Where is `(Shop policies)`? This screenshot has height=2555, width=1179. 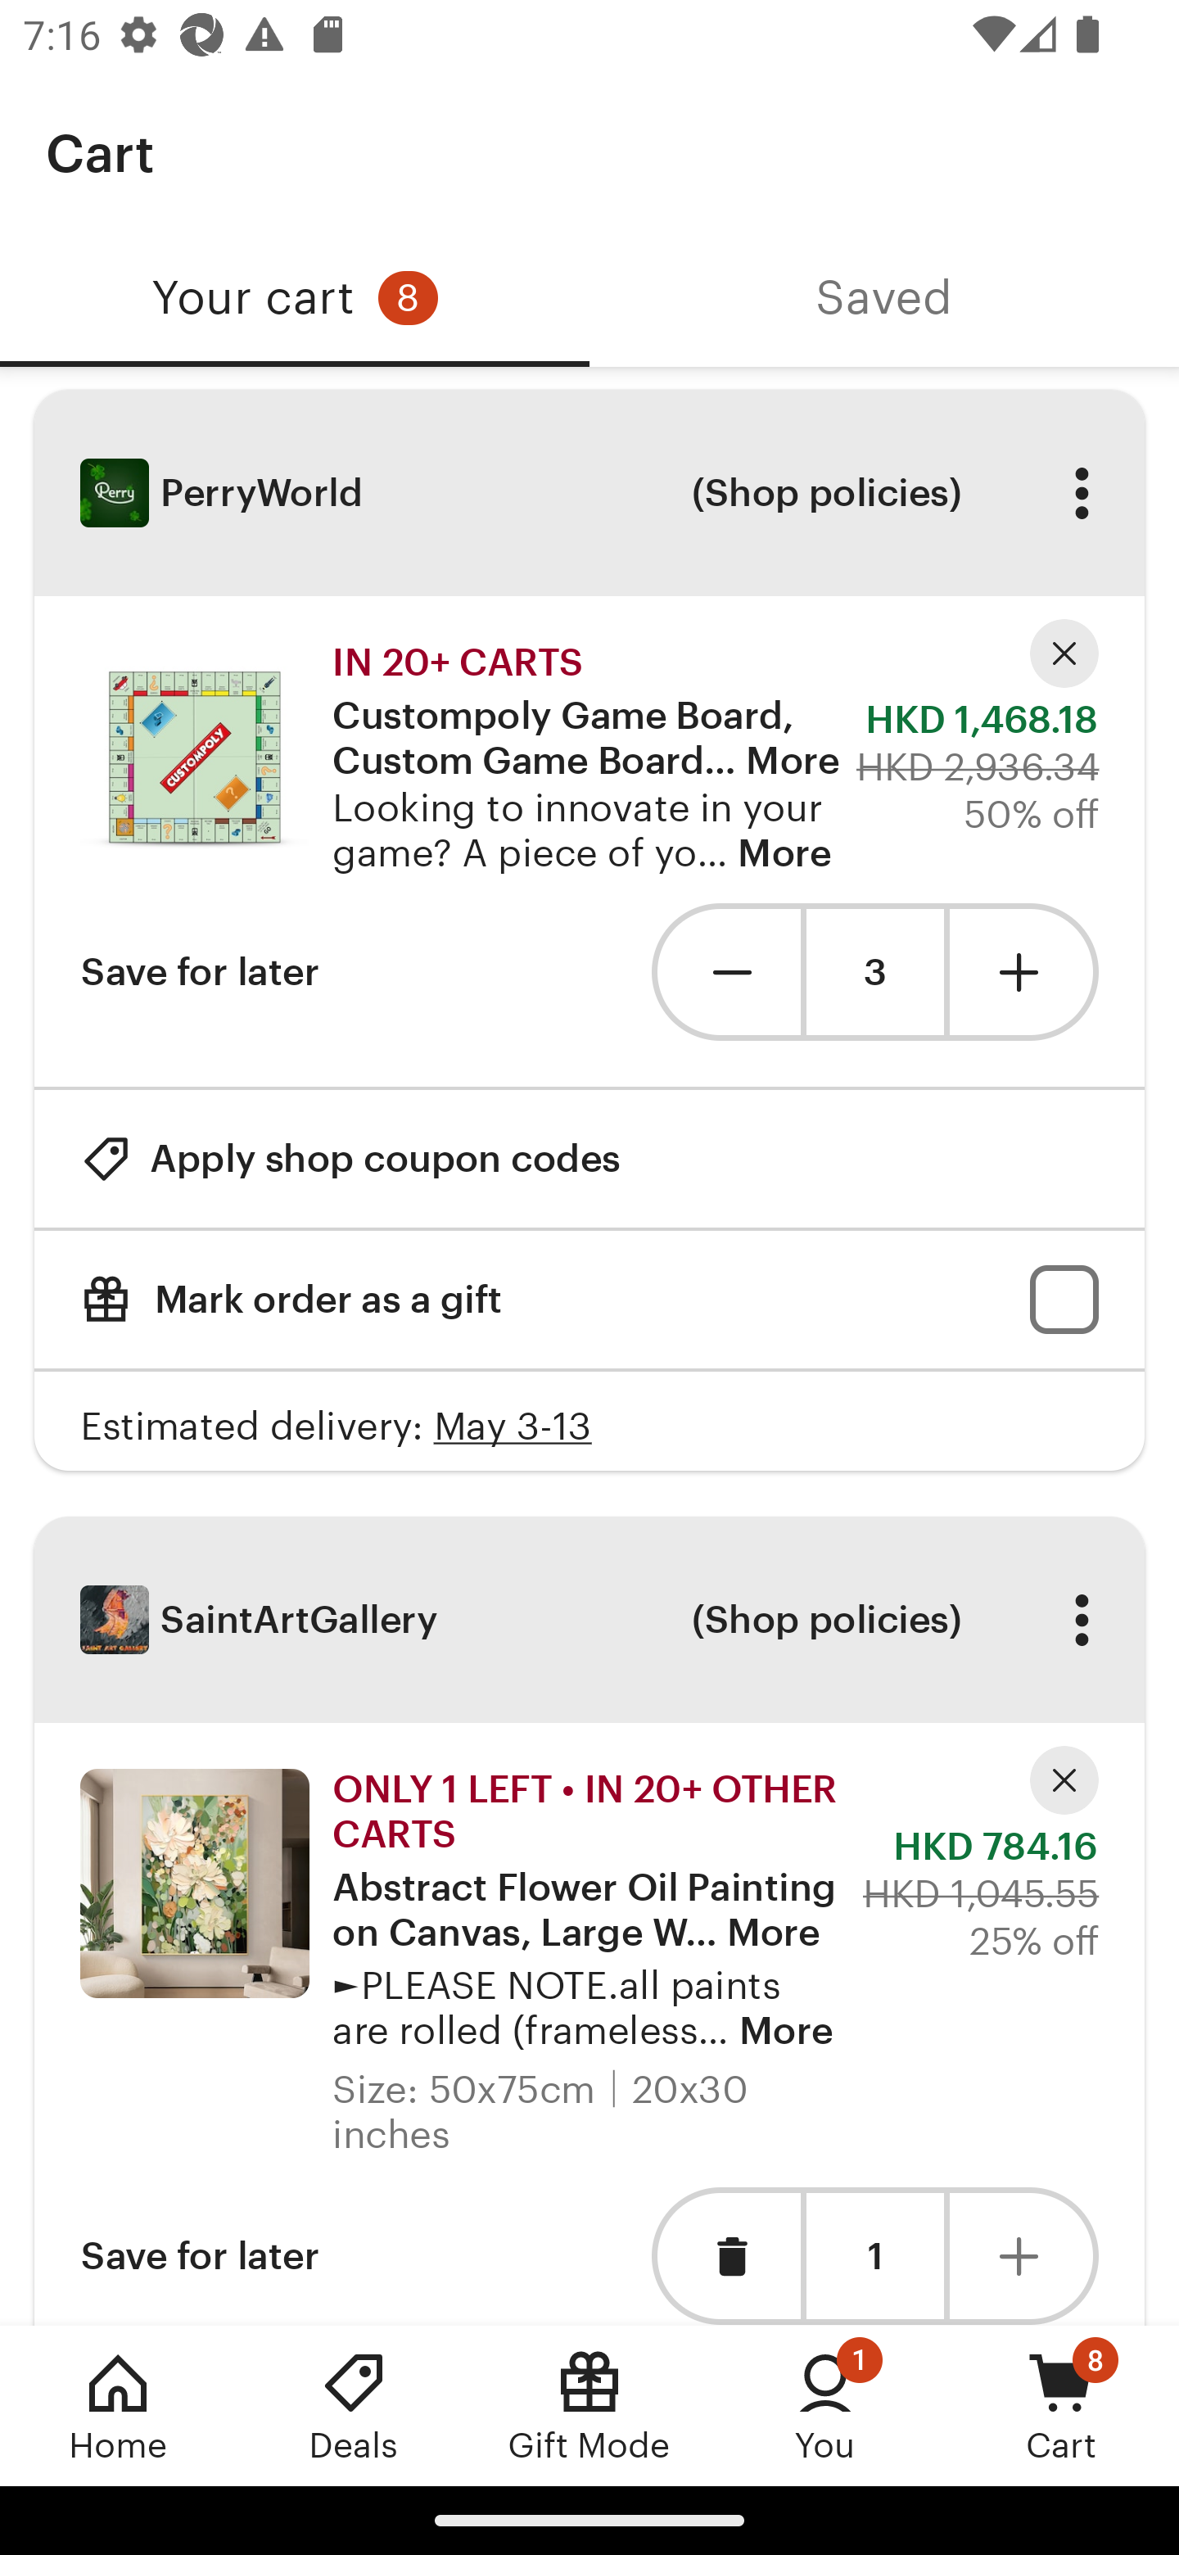
(Shop policies) is located at coordinates (825, 493).